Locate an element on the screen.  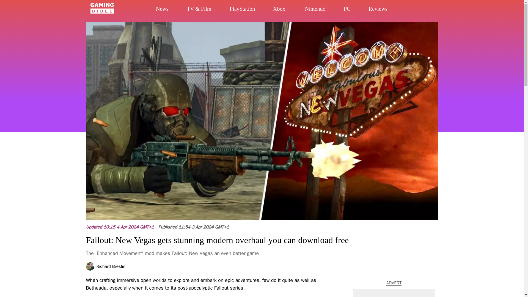
Richard Breslin is located at coordinates (111, 266).